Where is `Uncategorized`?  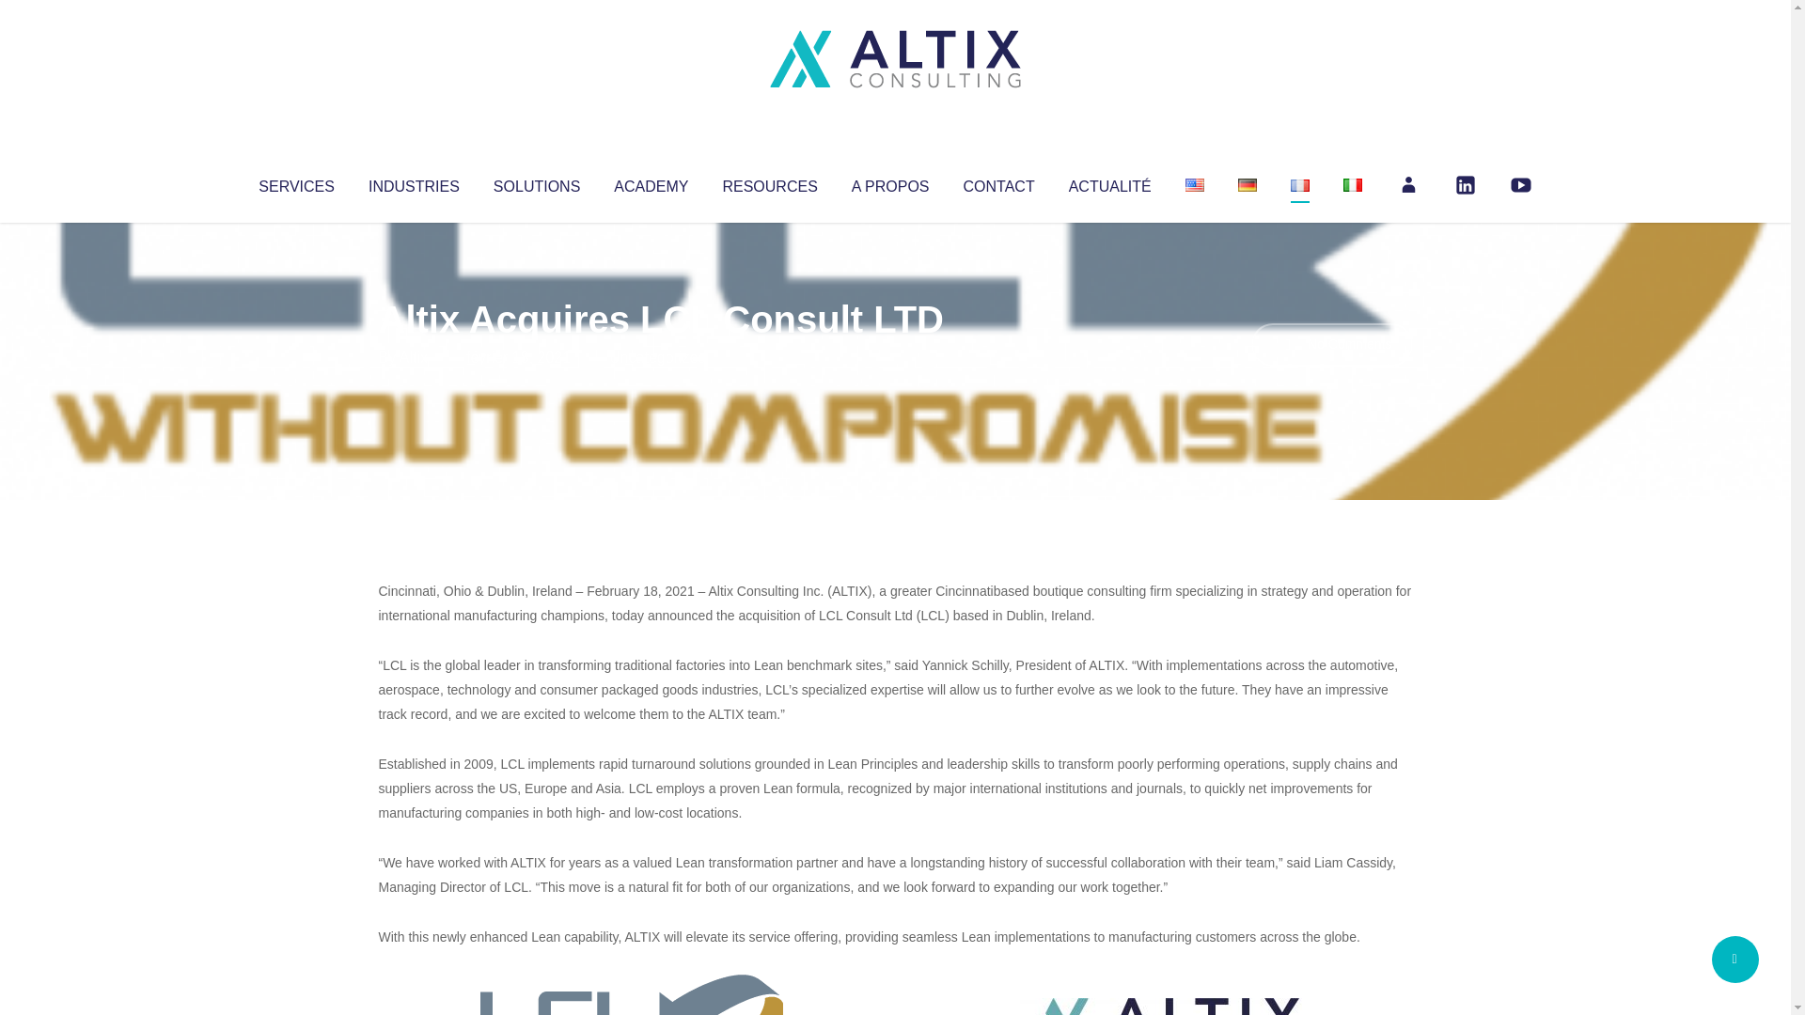 Uncategorized is located at coordinates (657, 357).